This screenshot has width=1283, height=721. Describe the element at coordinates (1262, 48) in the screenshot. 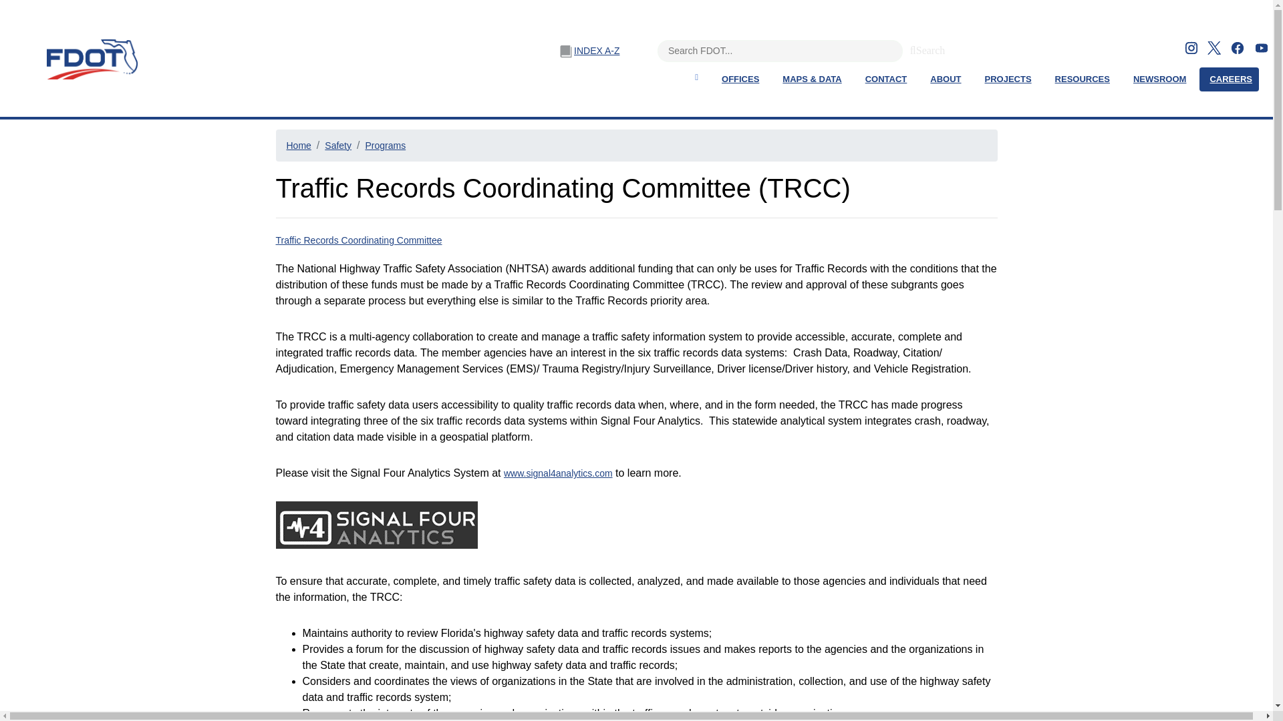

I see `youtube icon` at that location.